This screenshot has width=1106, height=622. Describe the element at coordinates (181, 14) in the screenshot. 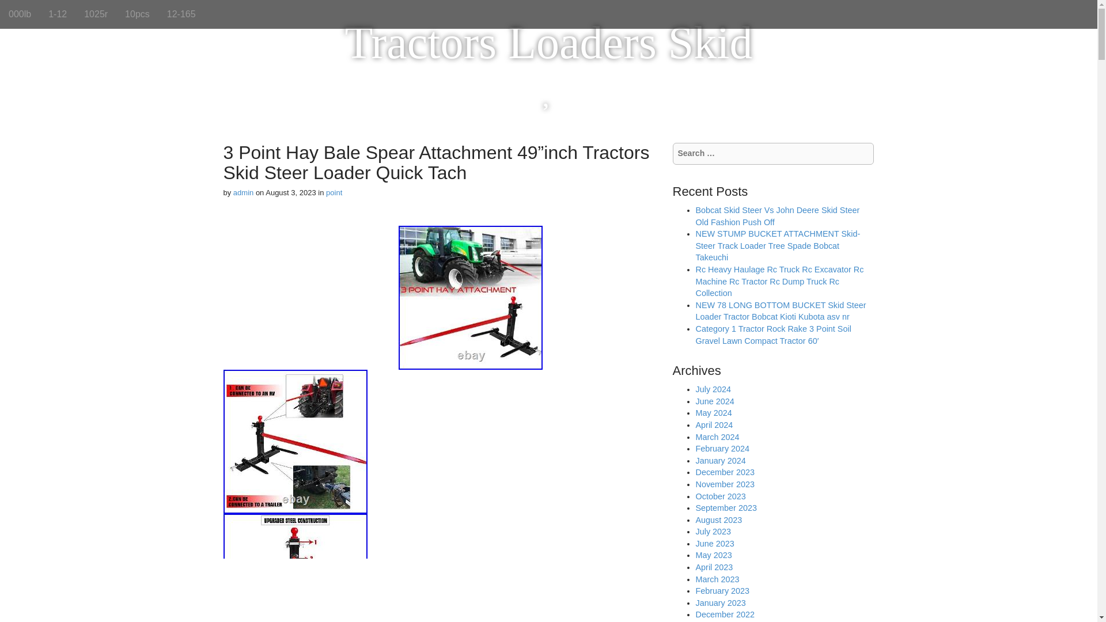

I see `12-165` at that location.